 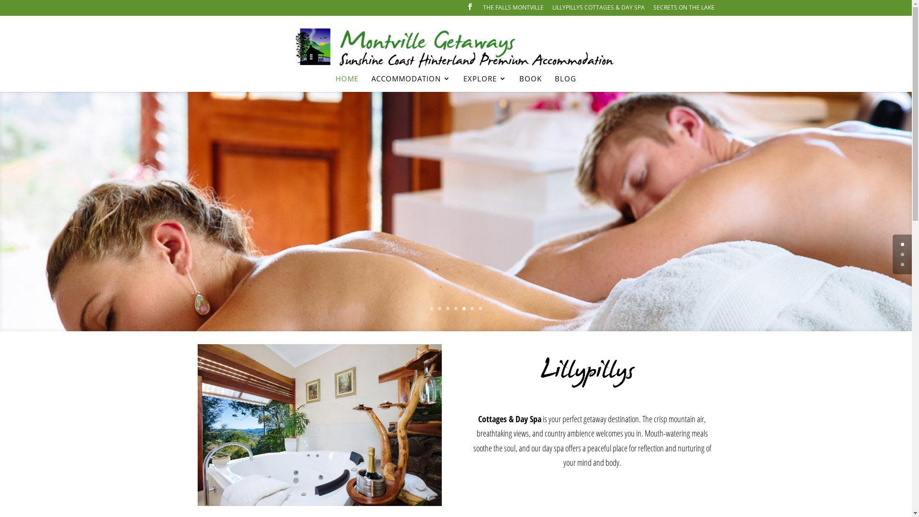 I want to click on 6, so click(x=472, y=308).